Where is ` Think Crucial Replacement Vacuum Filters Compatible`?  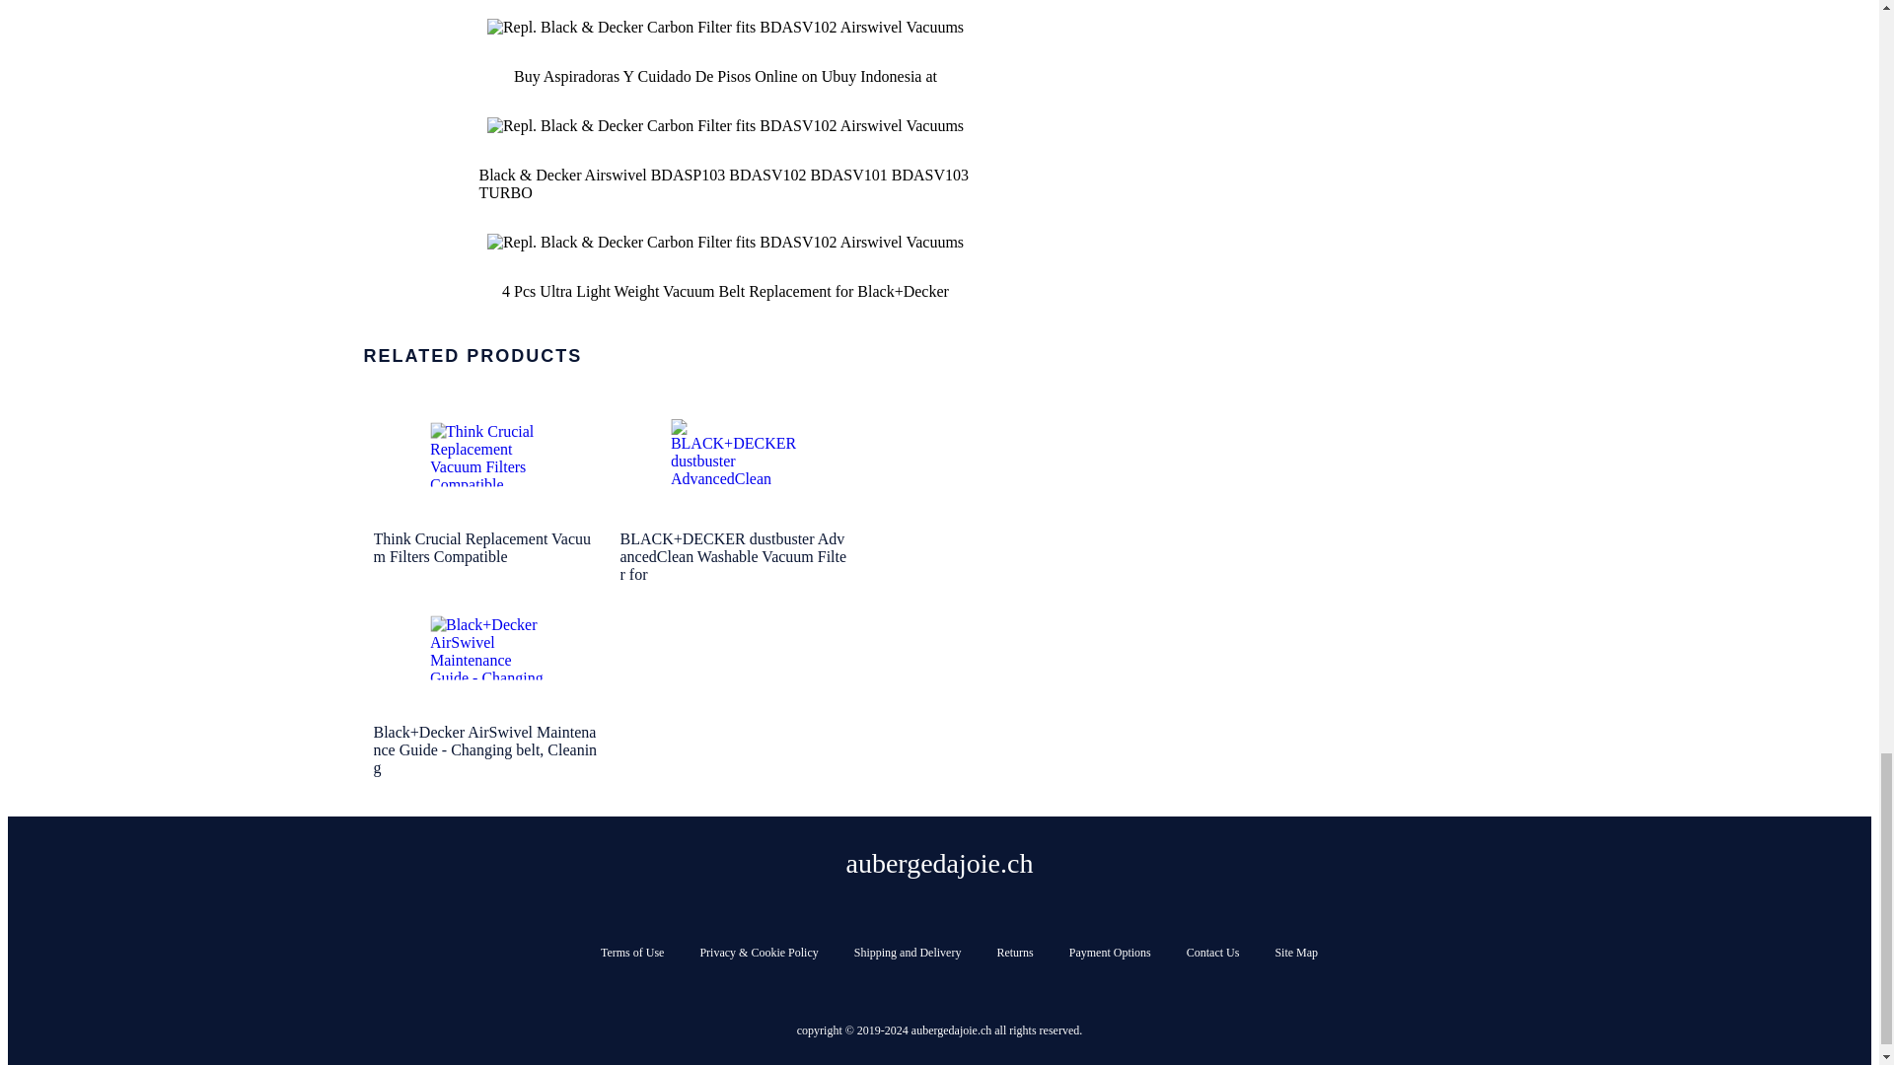  Think Crucial Replacement Vacuum Filters Compatible is located at coordinates (486, 454).